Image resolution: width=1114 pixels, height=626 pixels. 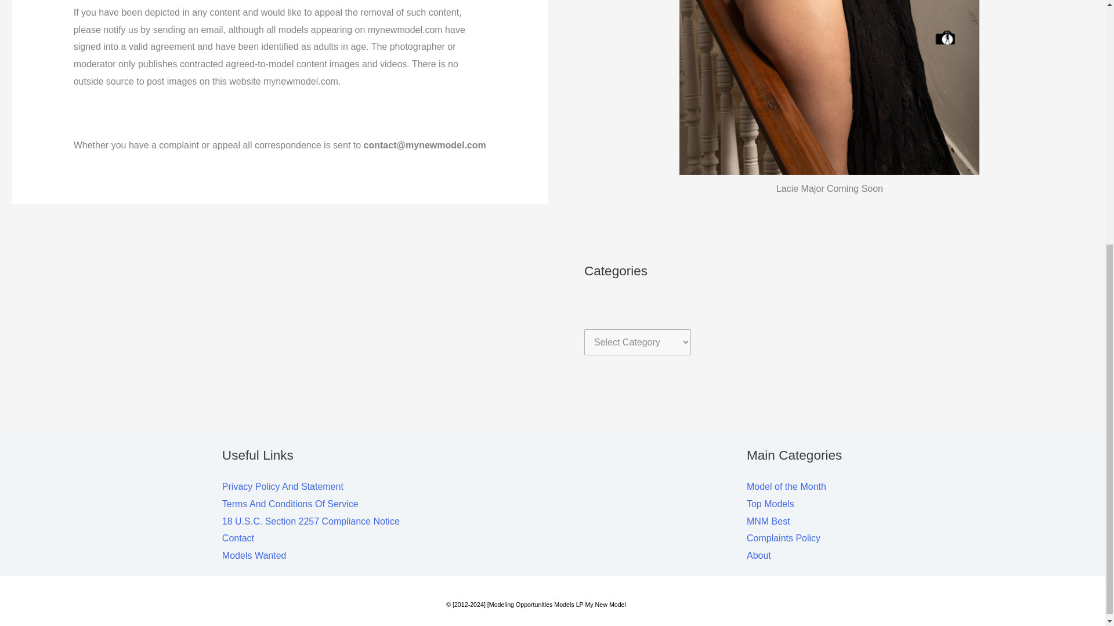 I want to click on About, so click(x=758, y=555).